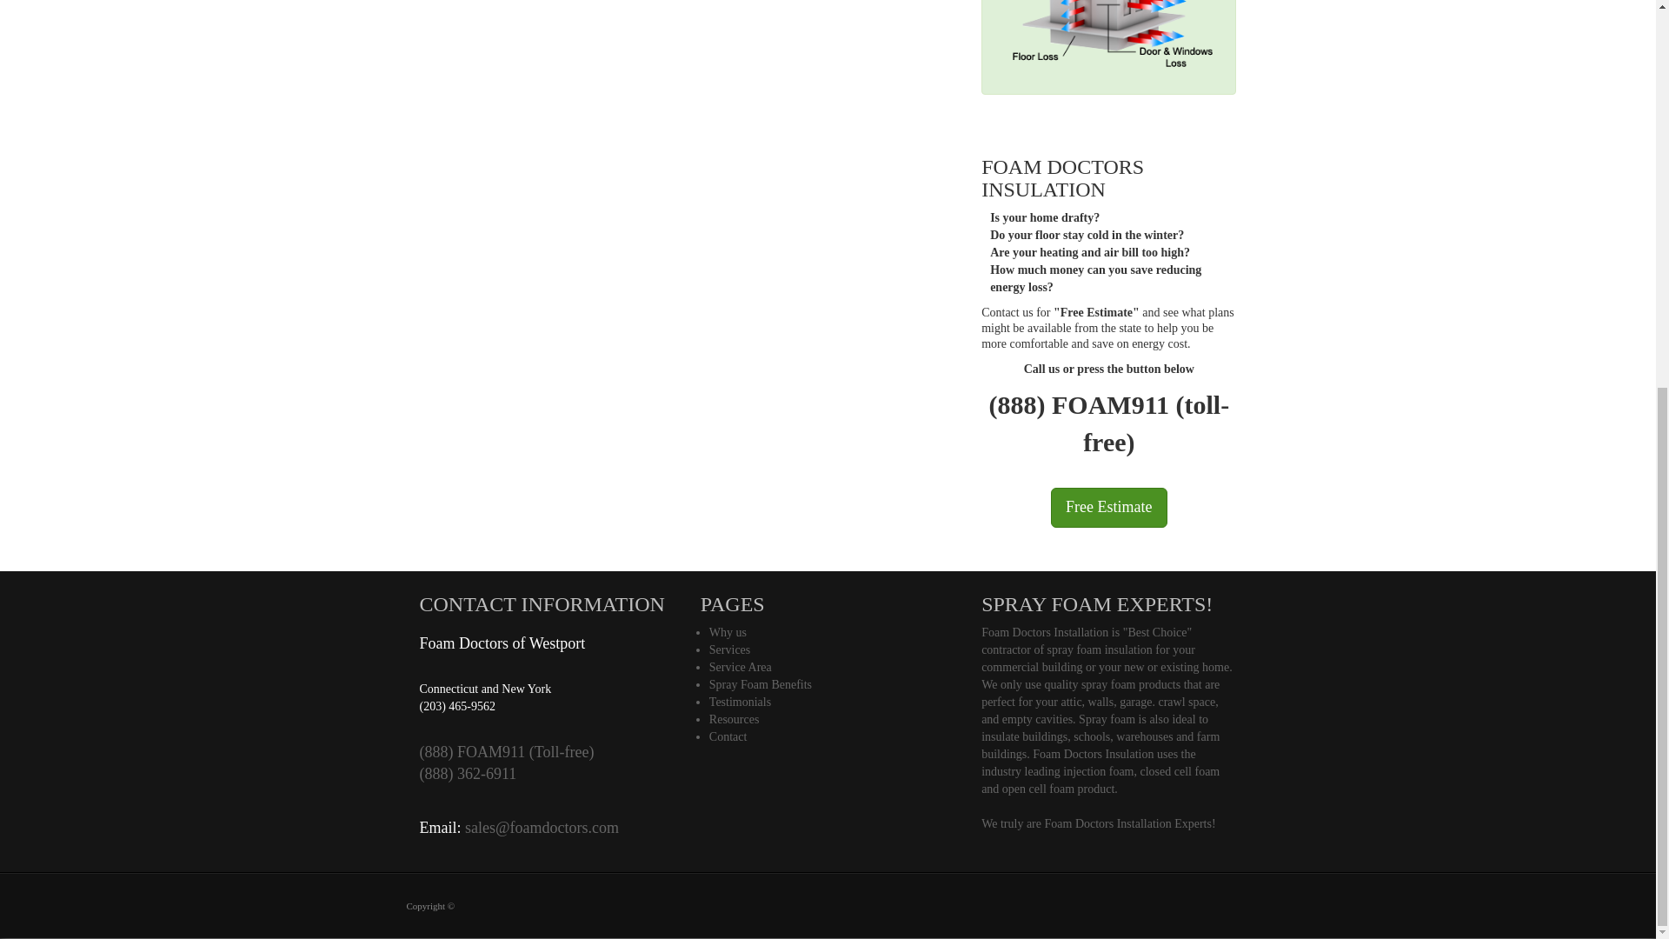  Describe the element at coordinates (741, 703) in the screenshot. I see `Testimonials` at that location.